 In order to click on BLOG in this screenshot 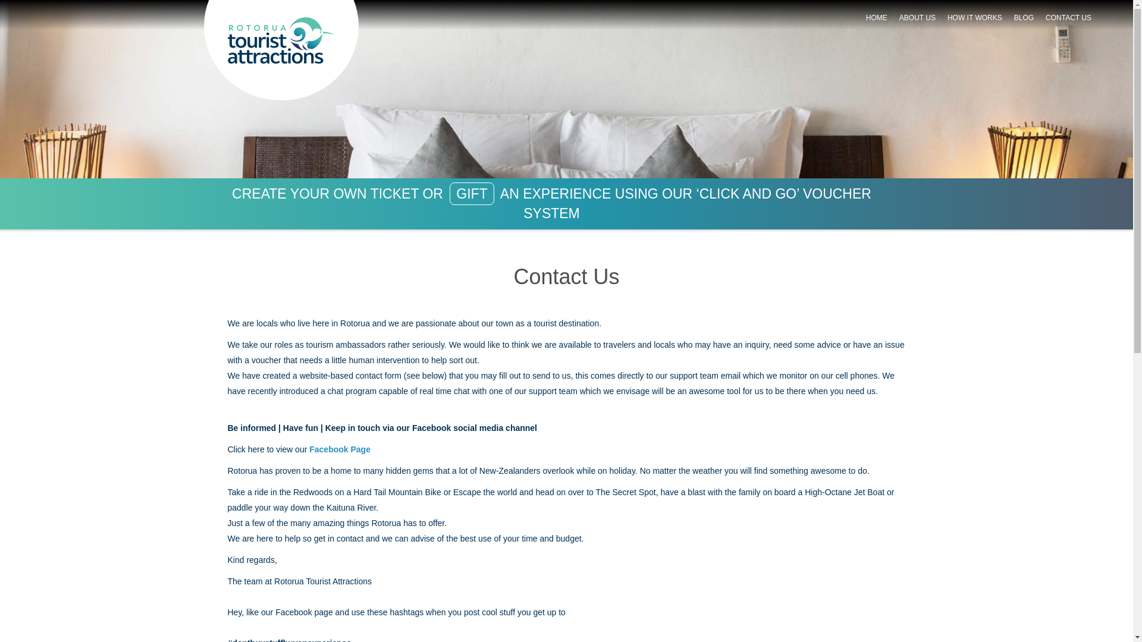, I will do `click(1024, 17)`.